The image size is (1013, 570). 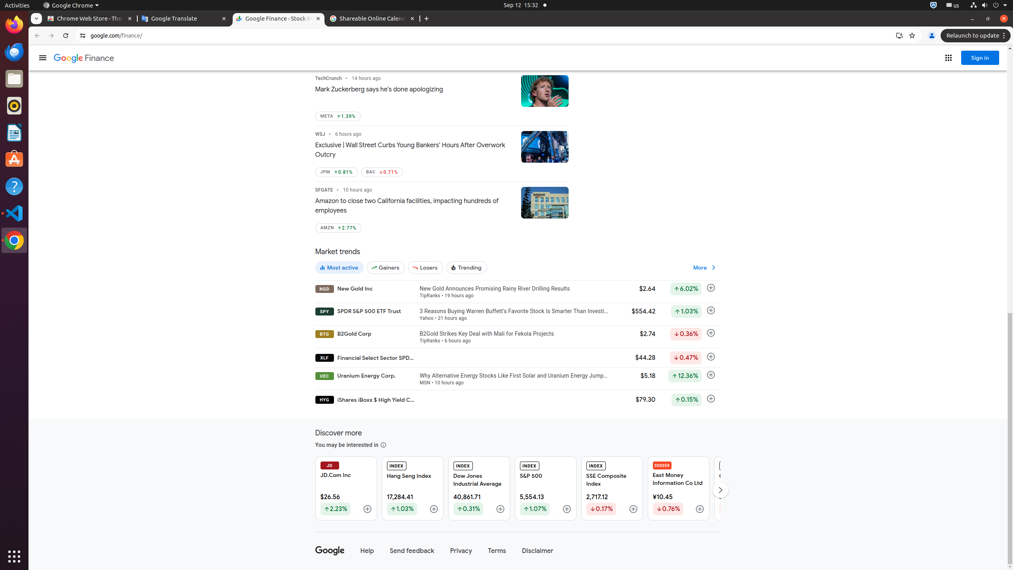 What do you see at coordinates (412, 488) in the screenshot?
I see `INDEX Hang Seng Index 17,284.41 Up by 1.03%` at bounding box center [412, 488].